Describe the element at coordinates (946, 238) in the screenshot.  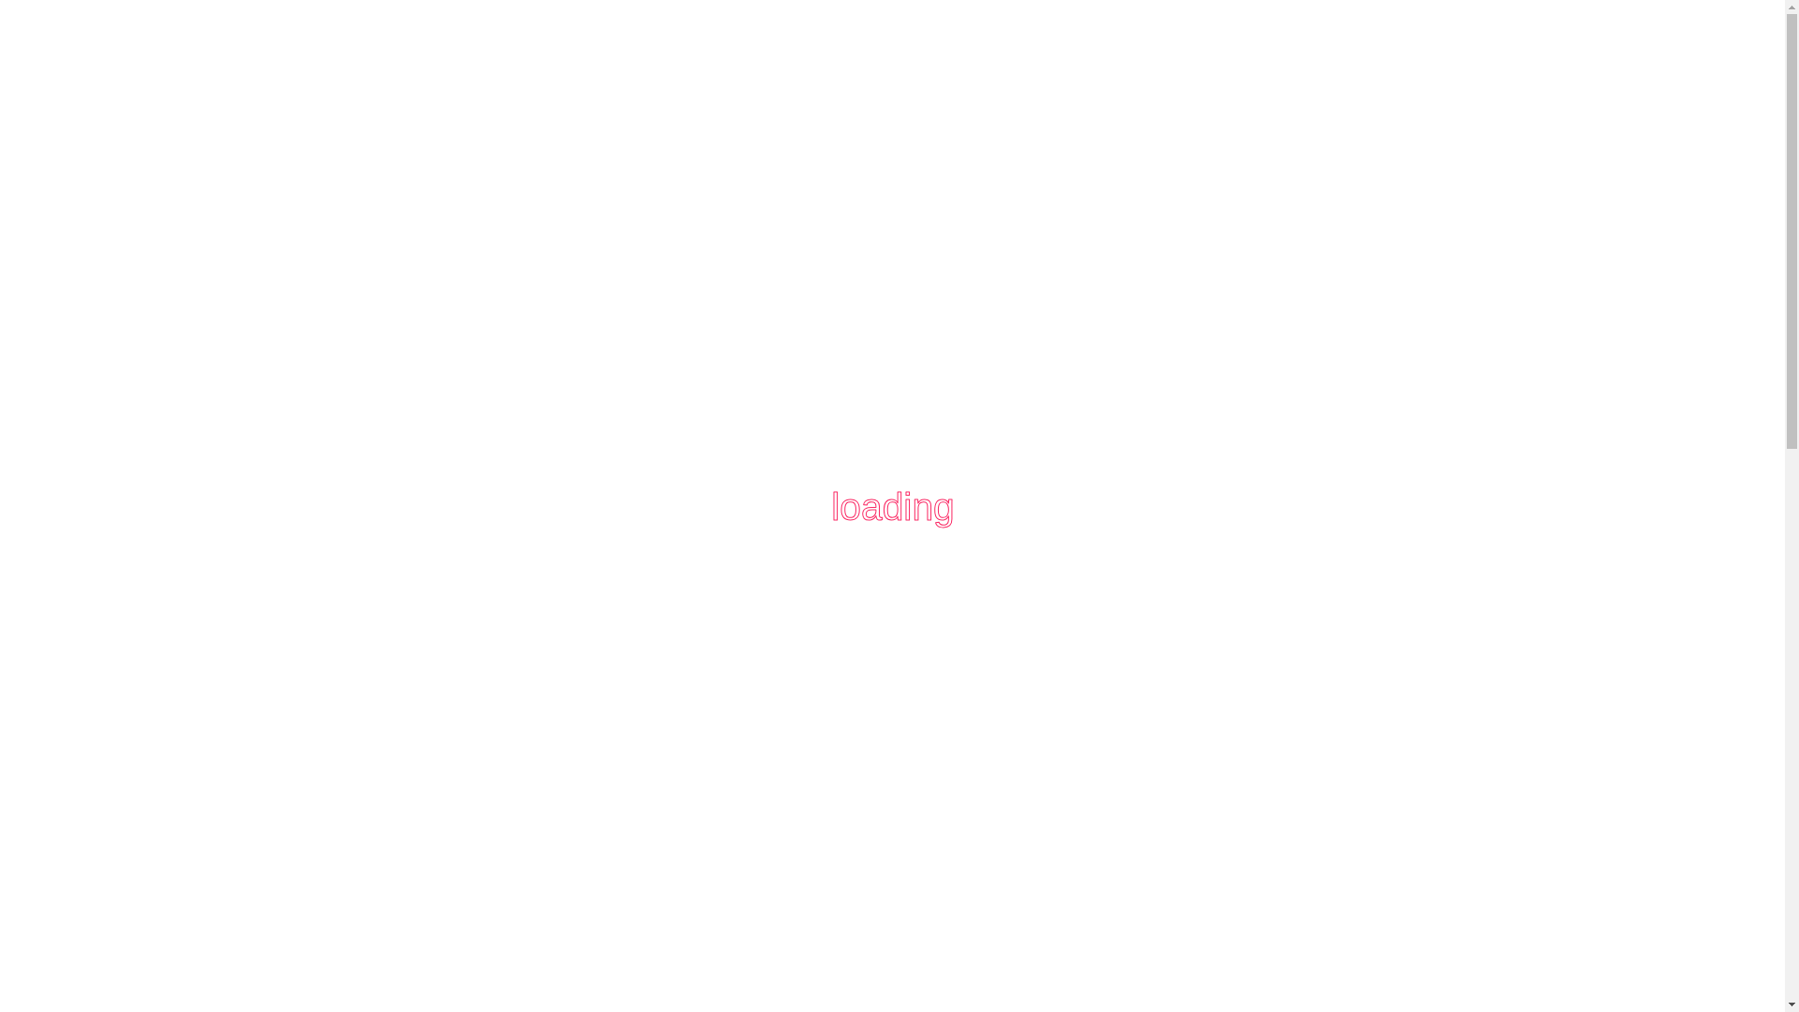
I see `HOST EMPLOYMENT` at that location.